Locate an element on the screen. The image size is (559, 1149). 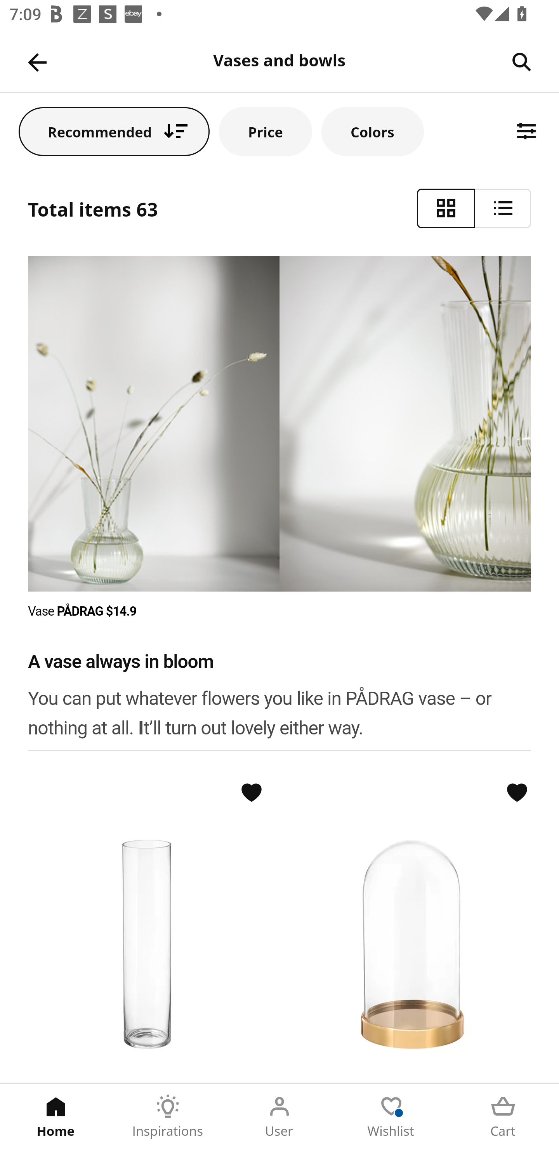
Price is located at coordinates (266, 131).